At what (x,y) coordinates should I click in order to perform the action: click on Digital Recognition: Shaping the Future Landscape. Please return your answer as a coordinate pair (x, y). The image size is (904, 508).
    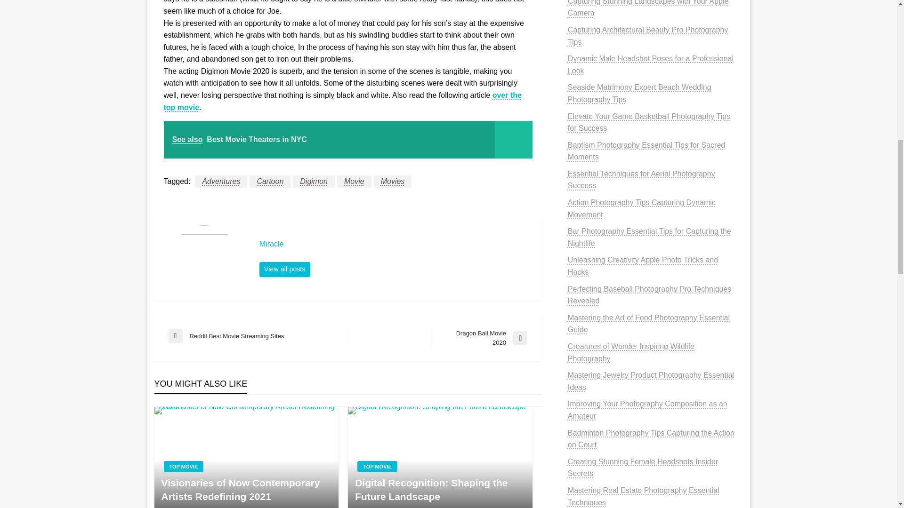
    Looking at the image, I should click on (284, 269).